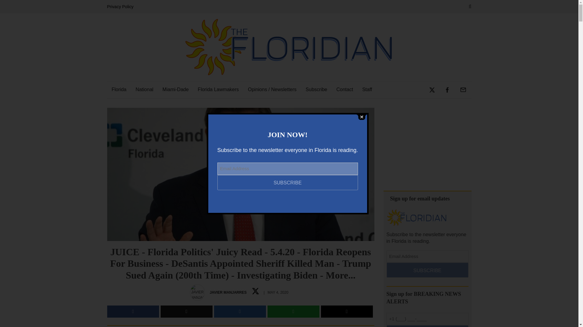 Image resolution: width=583 pixels, height=327 pixels. Describe the element at coordinates (345, 89) in the screenshot. I see `Contact` at that location.